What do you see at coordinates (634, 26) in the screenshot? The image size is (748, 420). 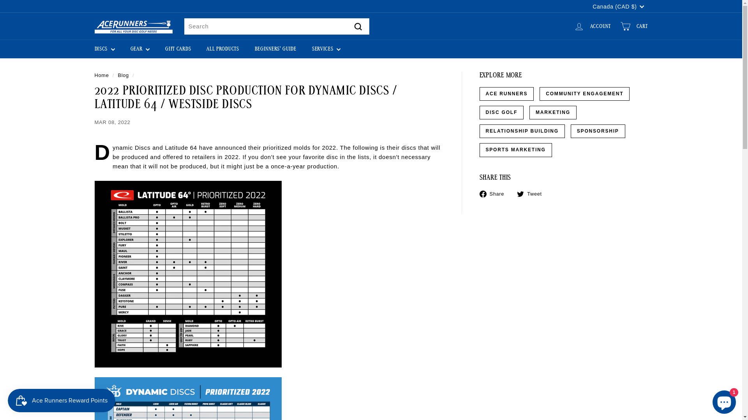 I see `CART` at bounding box center [634, 26].